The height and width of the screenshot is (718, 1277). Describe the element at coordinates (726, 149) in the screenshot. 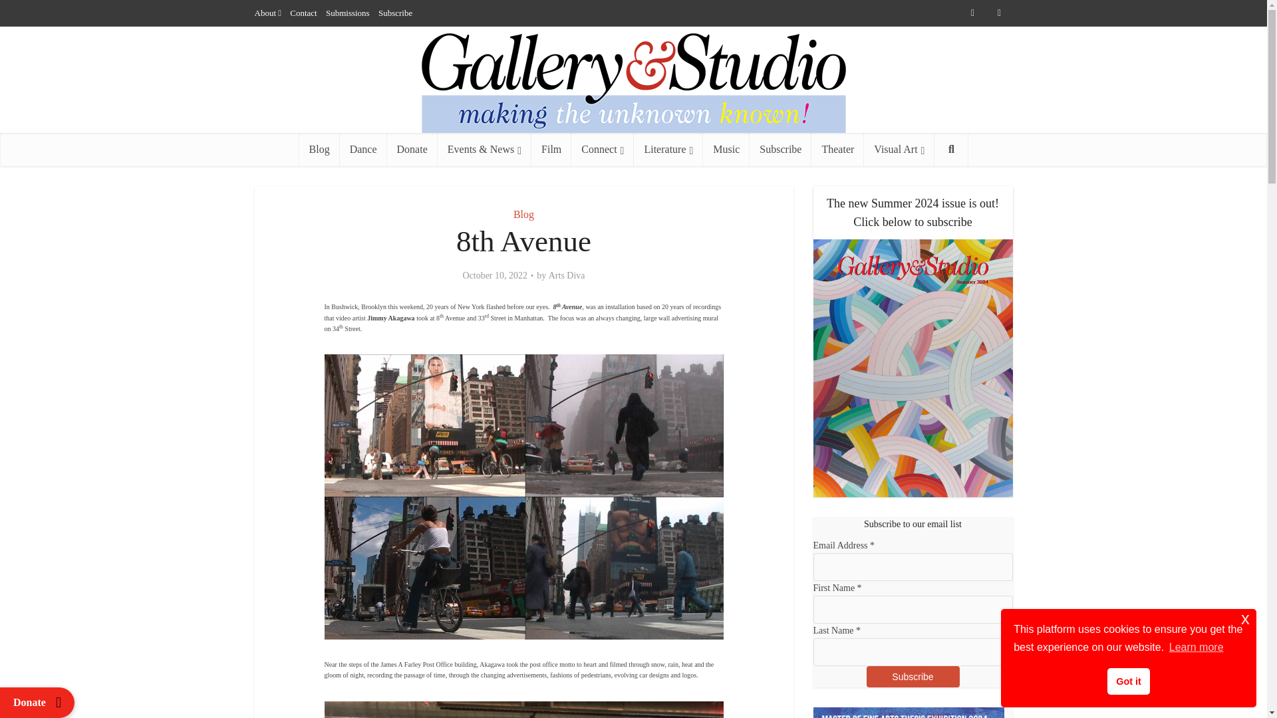

I see `Music` at that location.